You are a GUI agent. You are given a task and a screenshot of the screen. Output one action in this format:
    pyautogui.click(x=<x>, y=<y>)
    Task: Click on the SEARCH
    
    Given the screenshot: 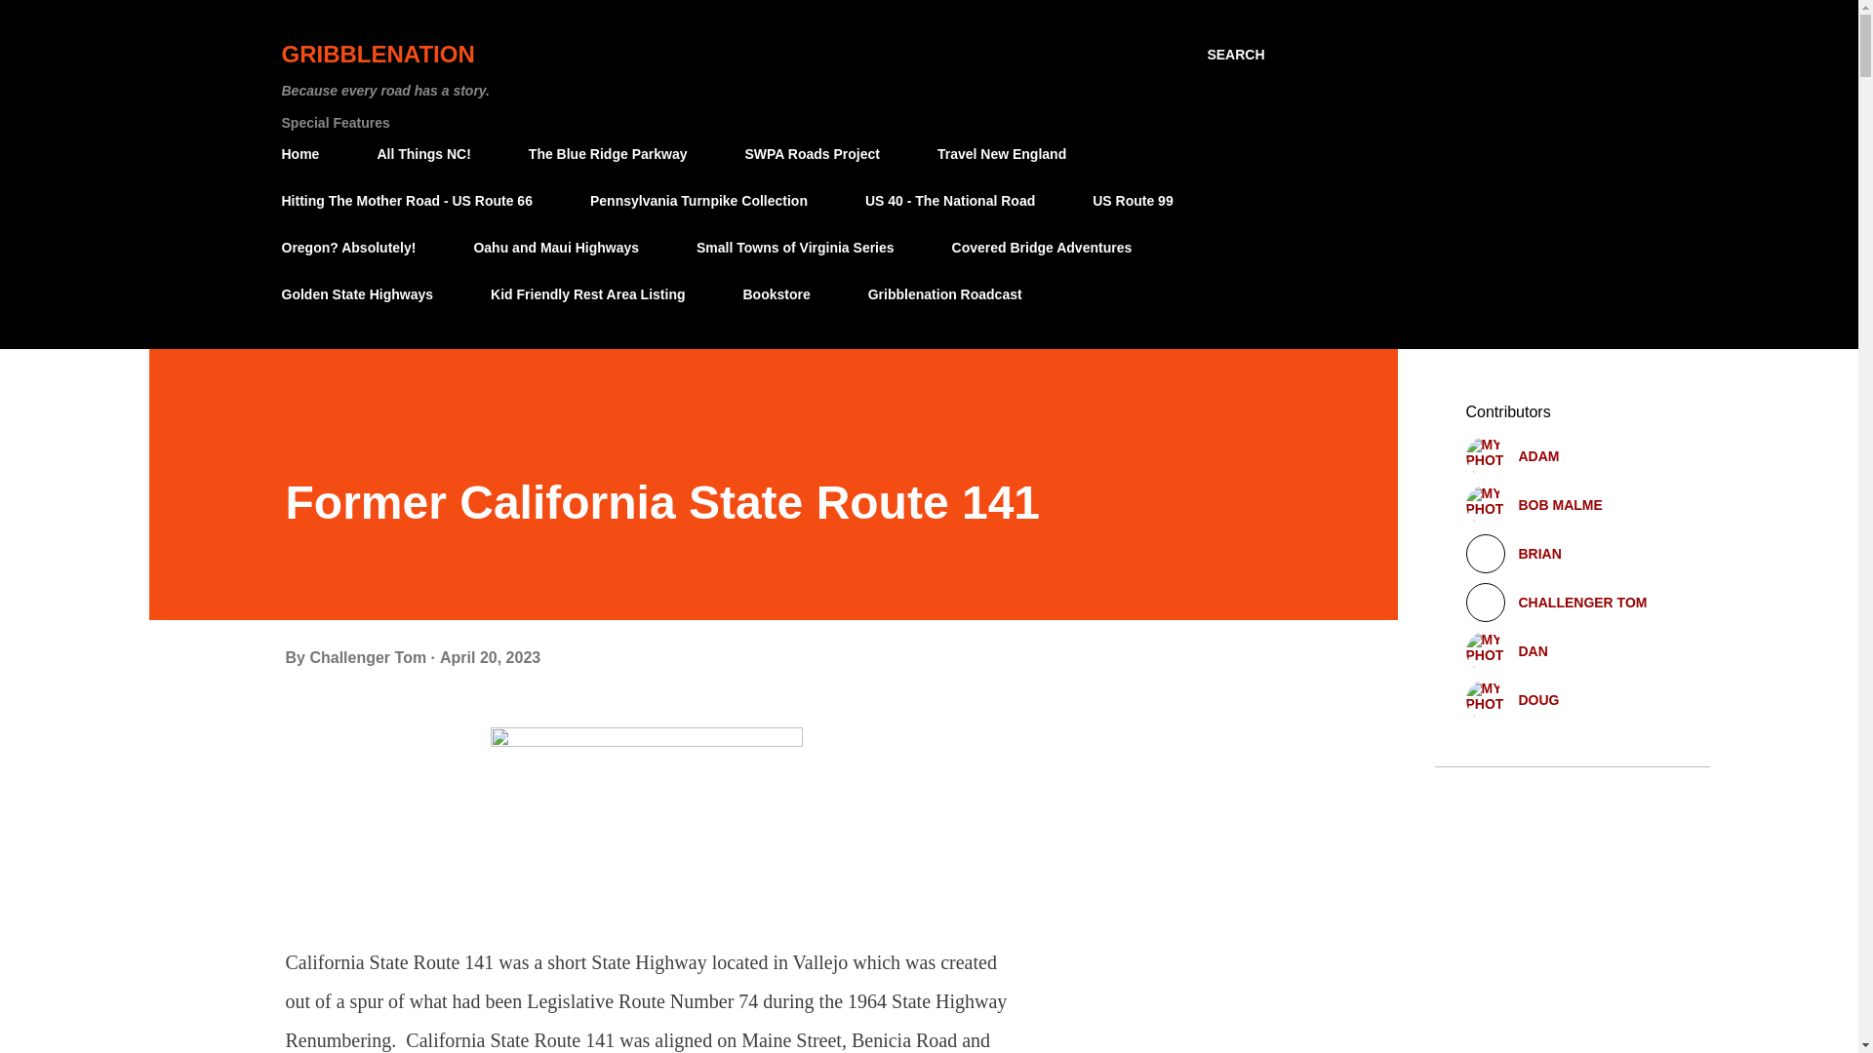 What is the action you would take?
    pyautogui.click(x=1235, y=55)
    